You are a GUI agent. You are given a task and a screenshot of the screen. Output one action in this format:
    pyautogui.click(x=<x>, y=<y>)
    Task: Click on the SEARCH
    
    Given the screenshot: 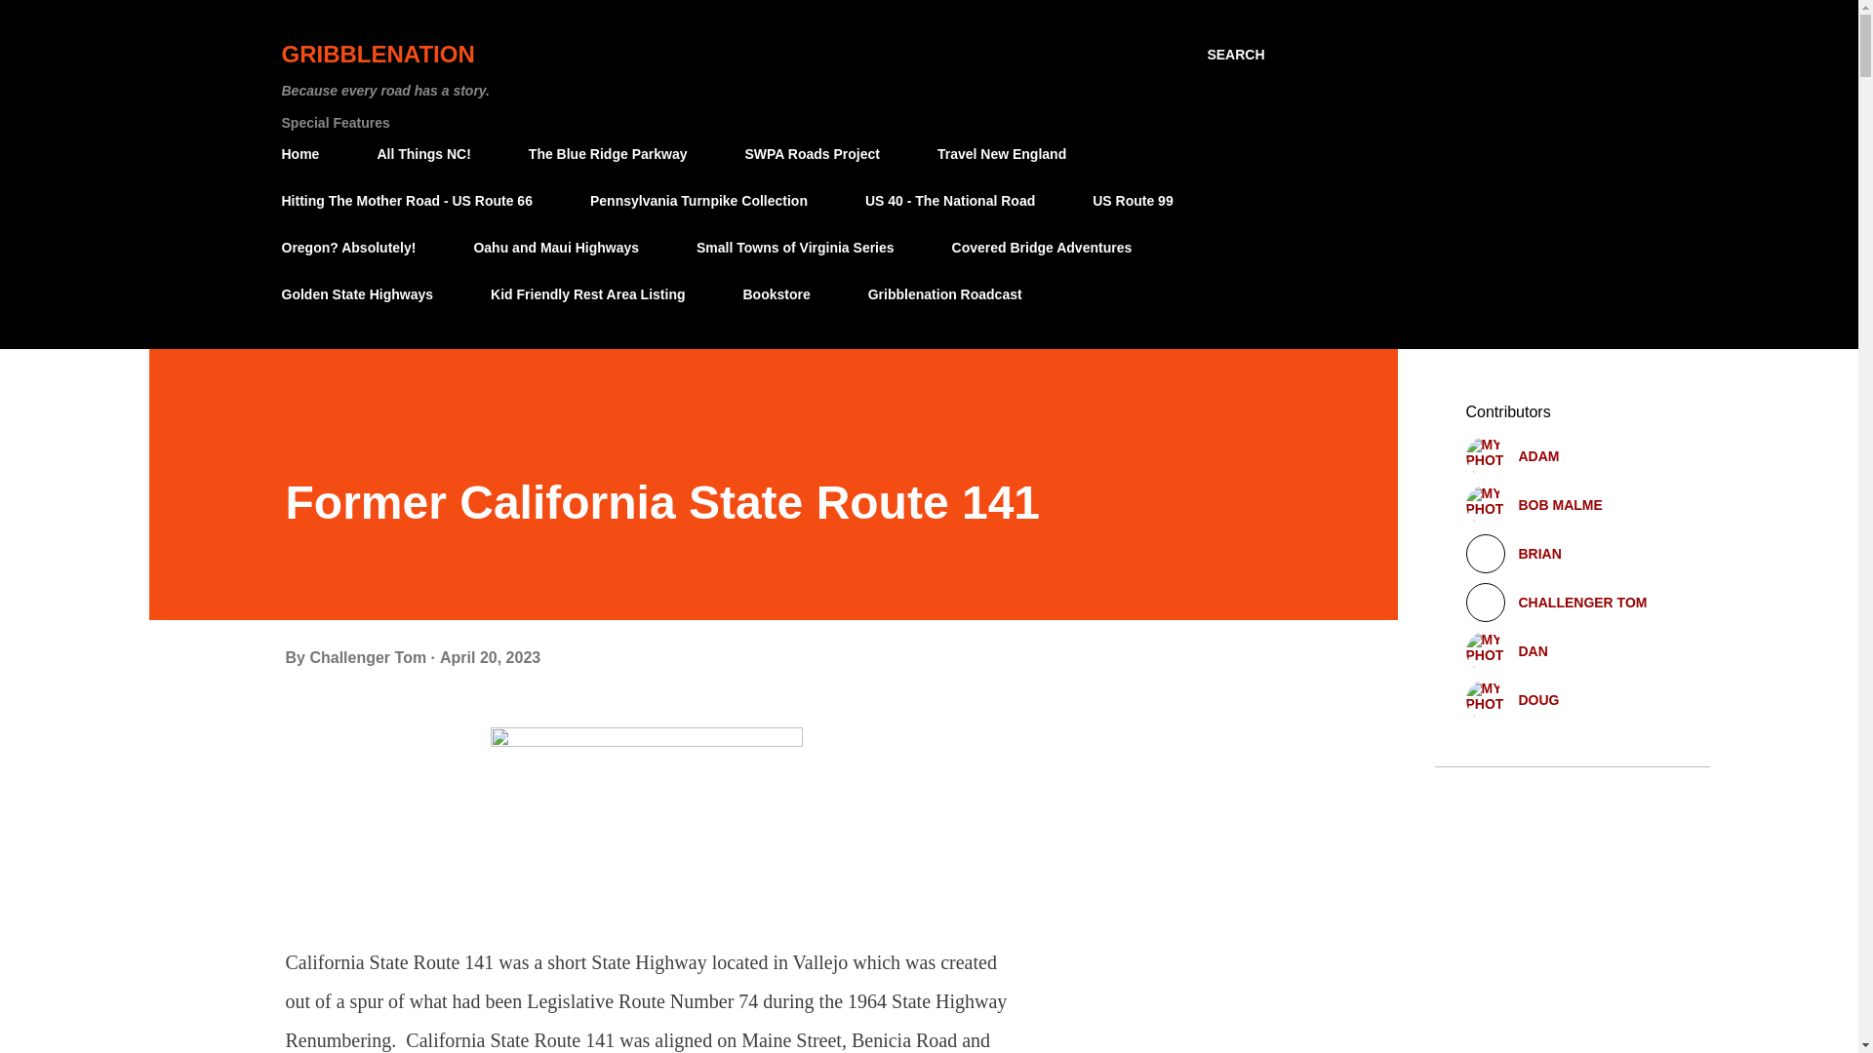 What is the action you would take?
    pyautogui.click(x=1235, y=55)
    